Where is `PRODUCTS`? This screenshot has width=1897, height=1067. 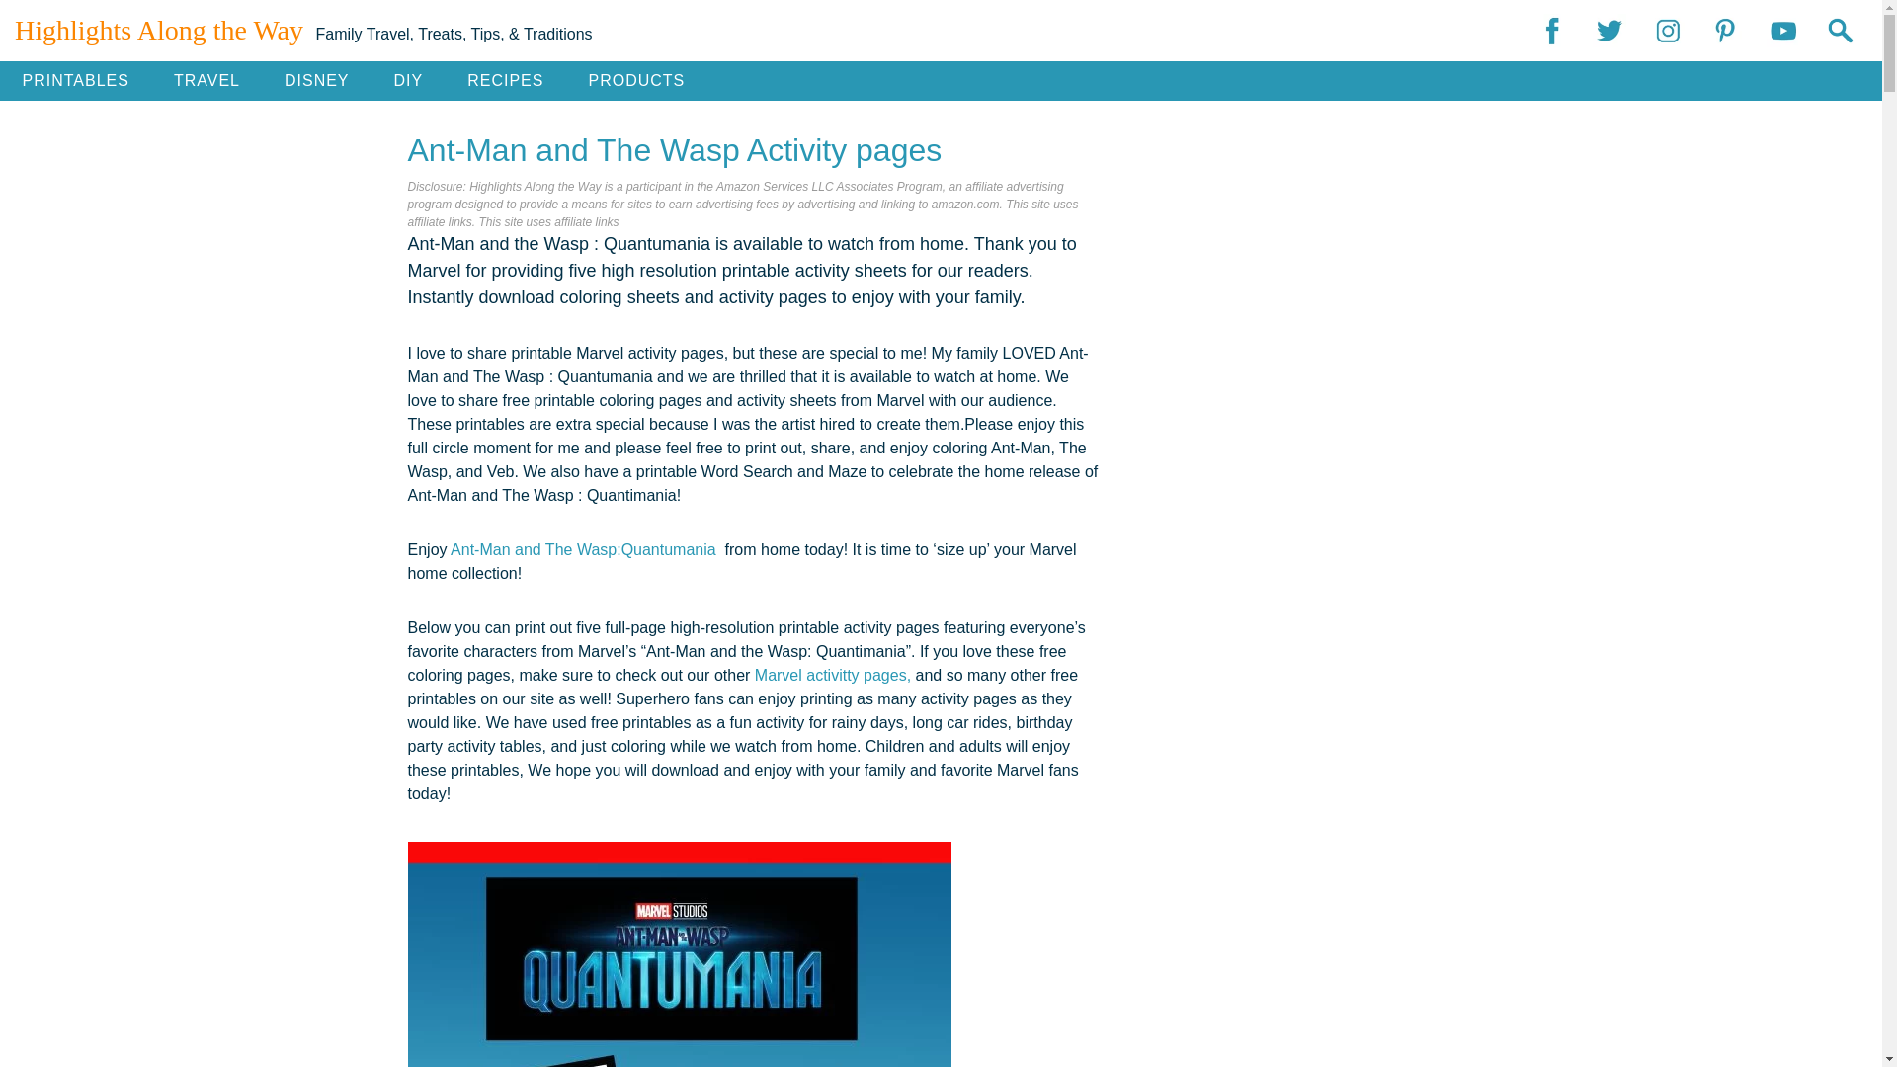 PRODUCTS is located at coordinates (636, 80).